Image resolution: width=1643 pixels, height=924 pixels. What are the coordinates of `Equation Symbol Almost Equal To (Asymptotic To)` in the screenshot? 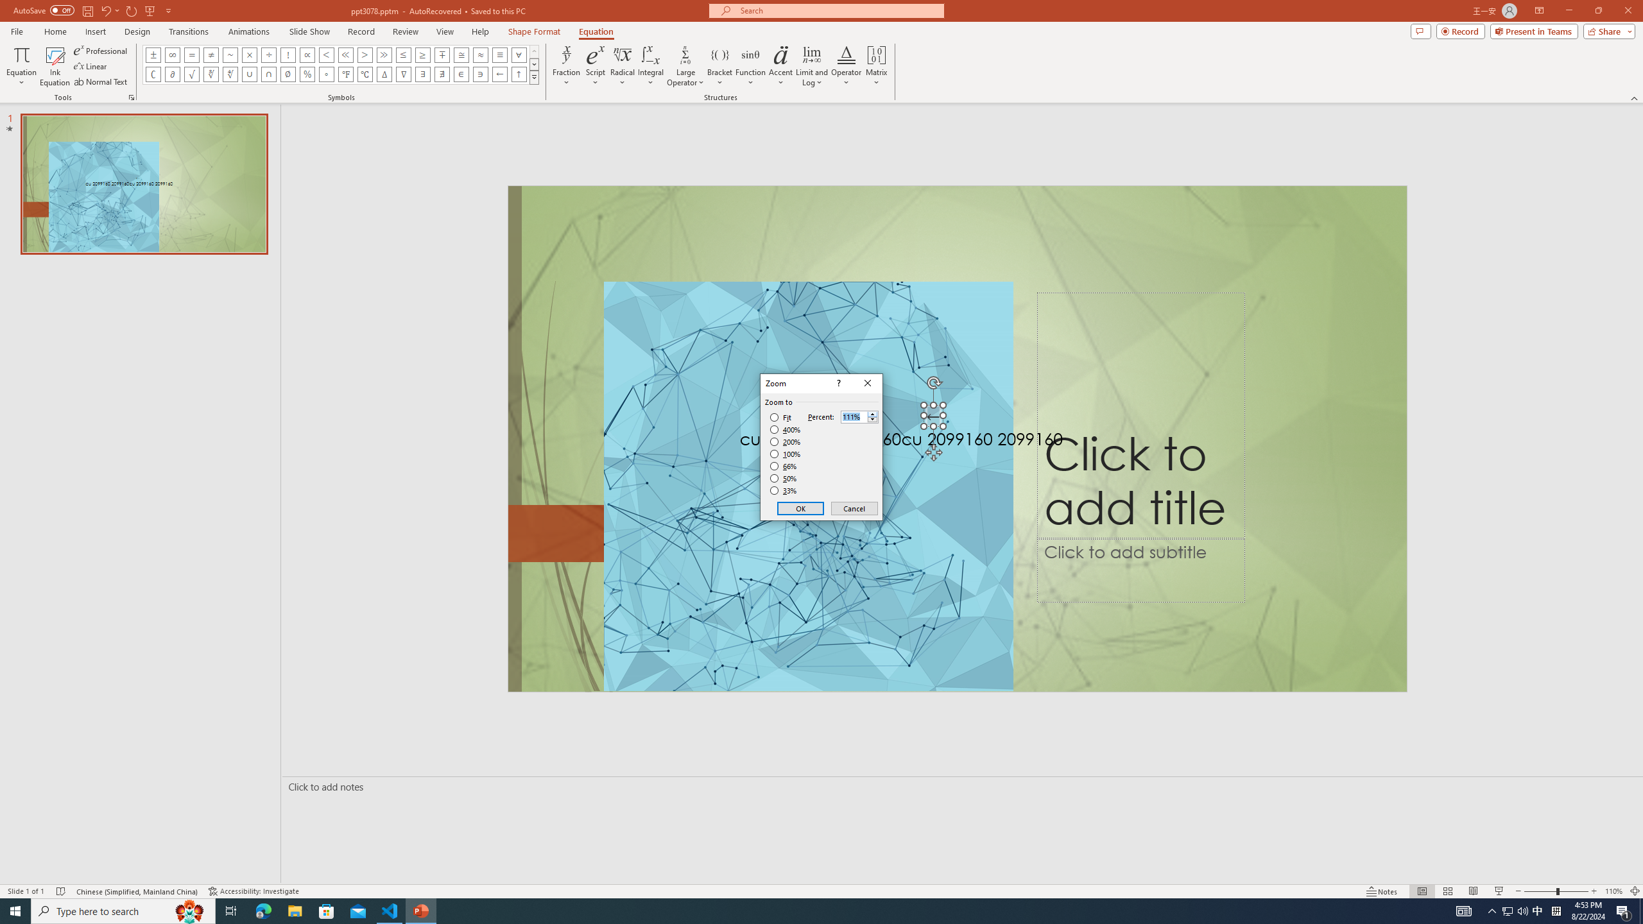 It's located at (480, 55).